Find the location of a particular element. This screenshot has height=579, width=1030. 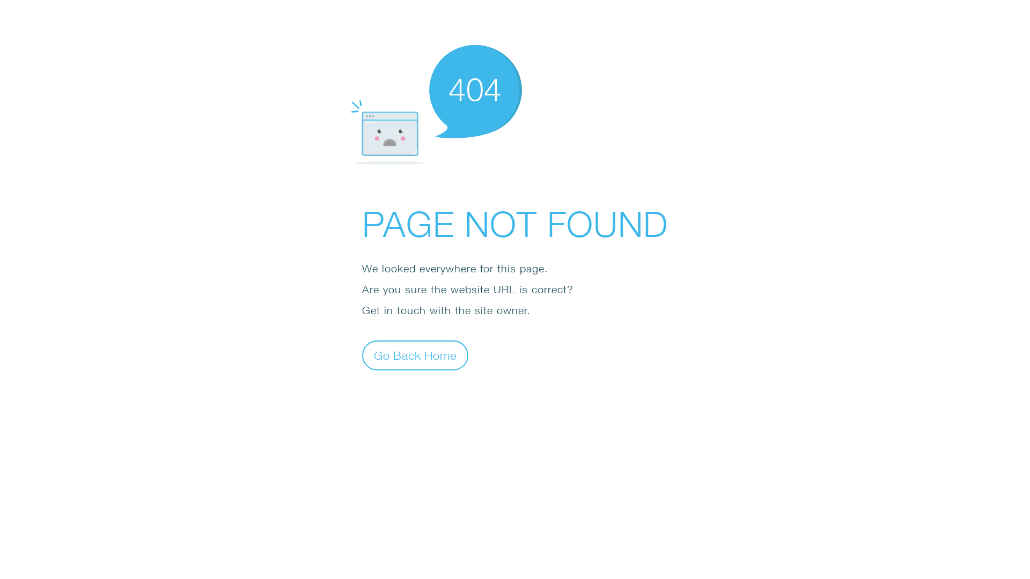

Go Back Home is located at coordinates (415, 355).